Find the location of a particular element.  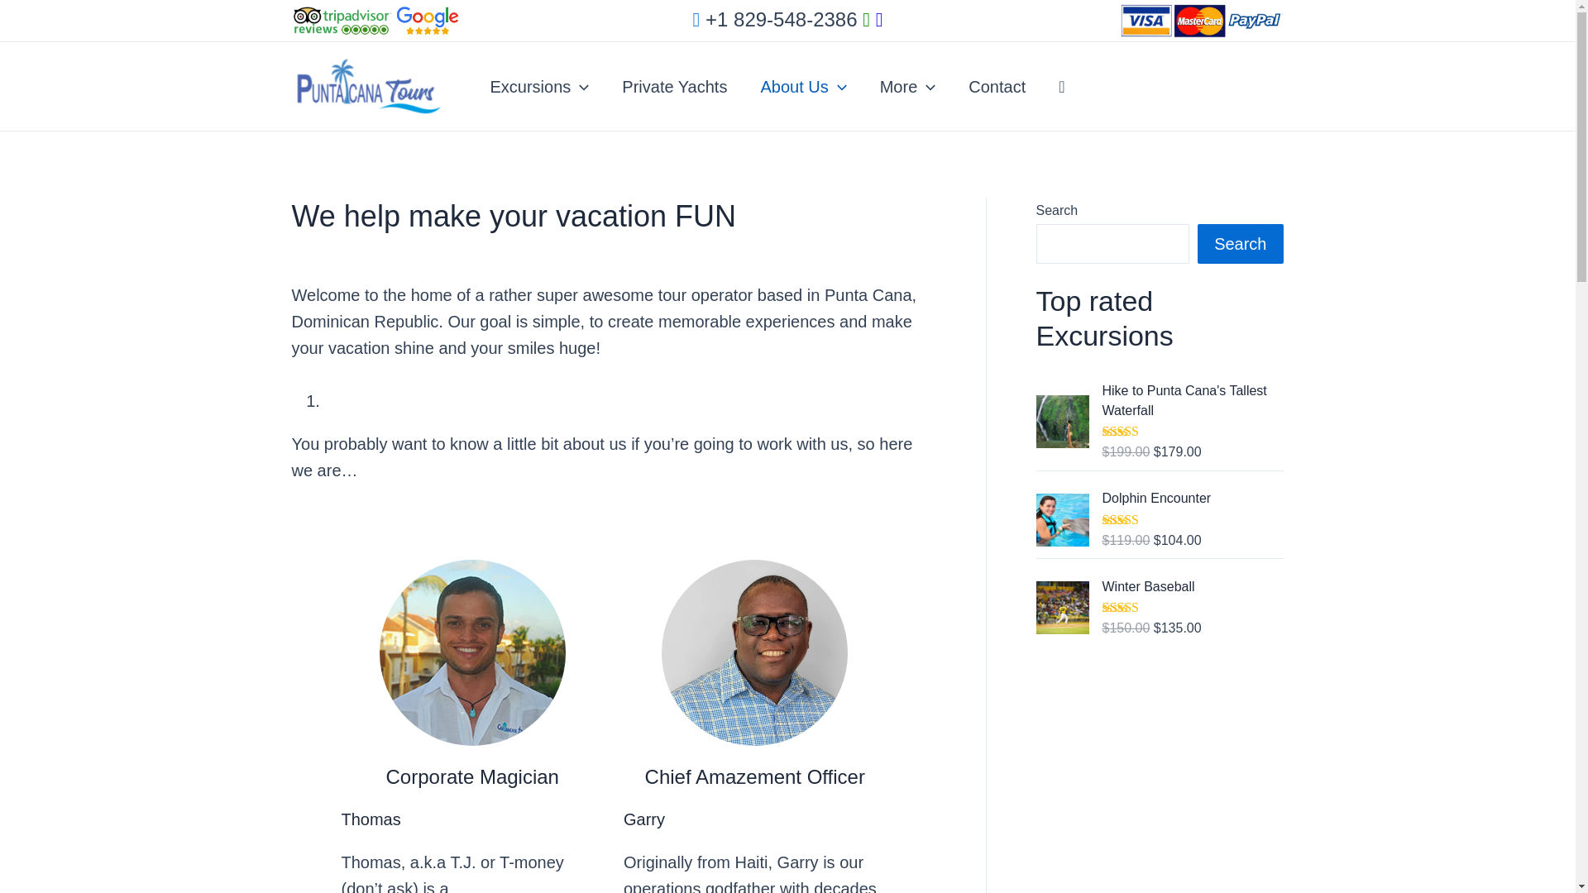

Contact is located at coordinates (996, 86).